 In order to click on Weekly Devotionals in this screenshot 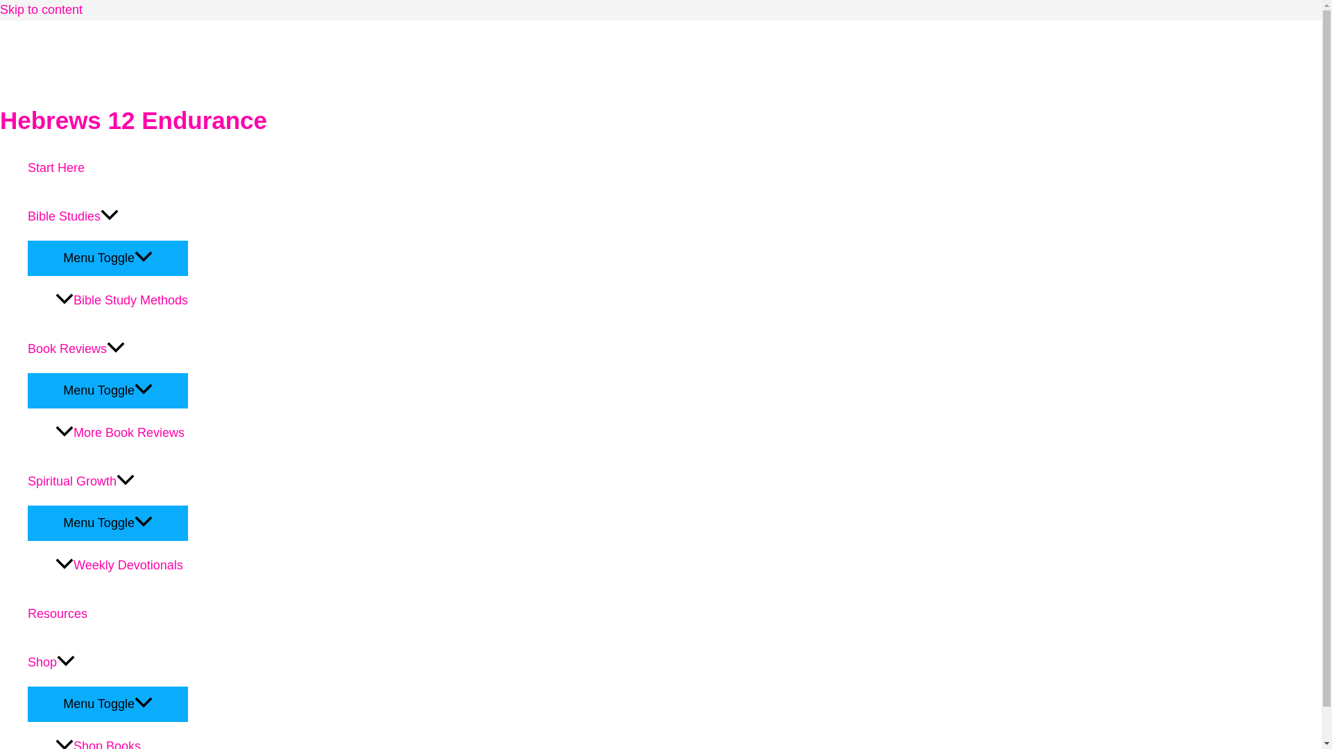, I will do `click(121, 565)`.